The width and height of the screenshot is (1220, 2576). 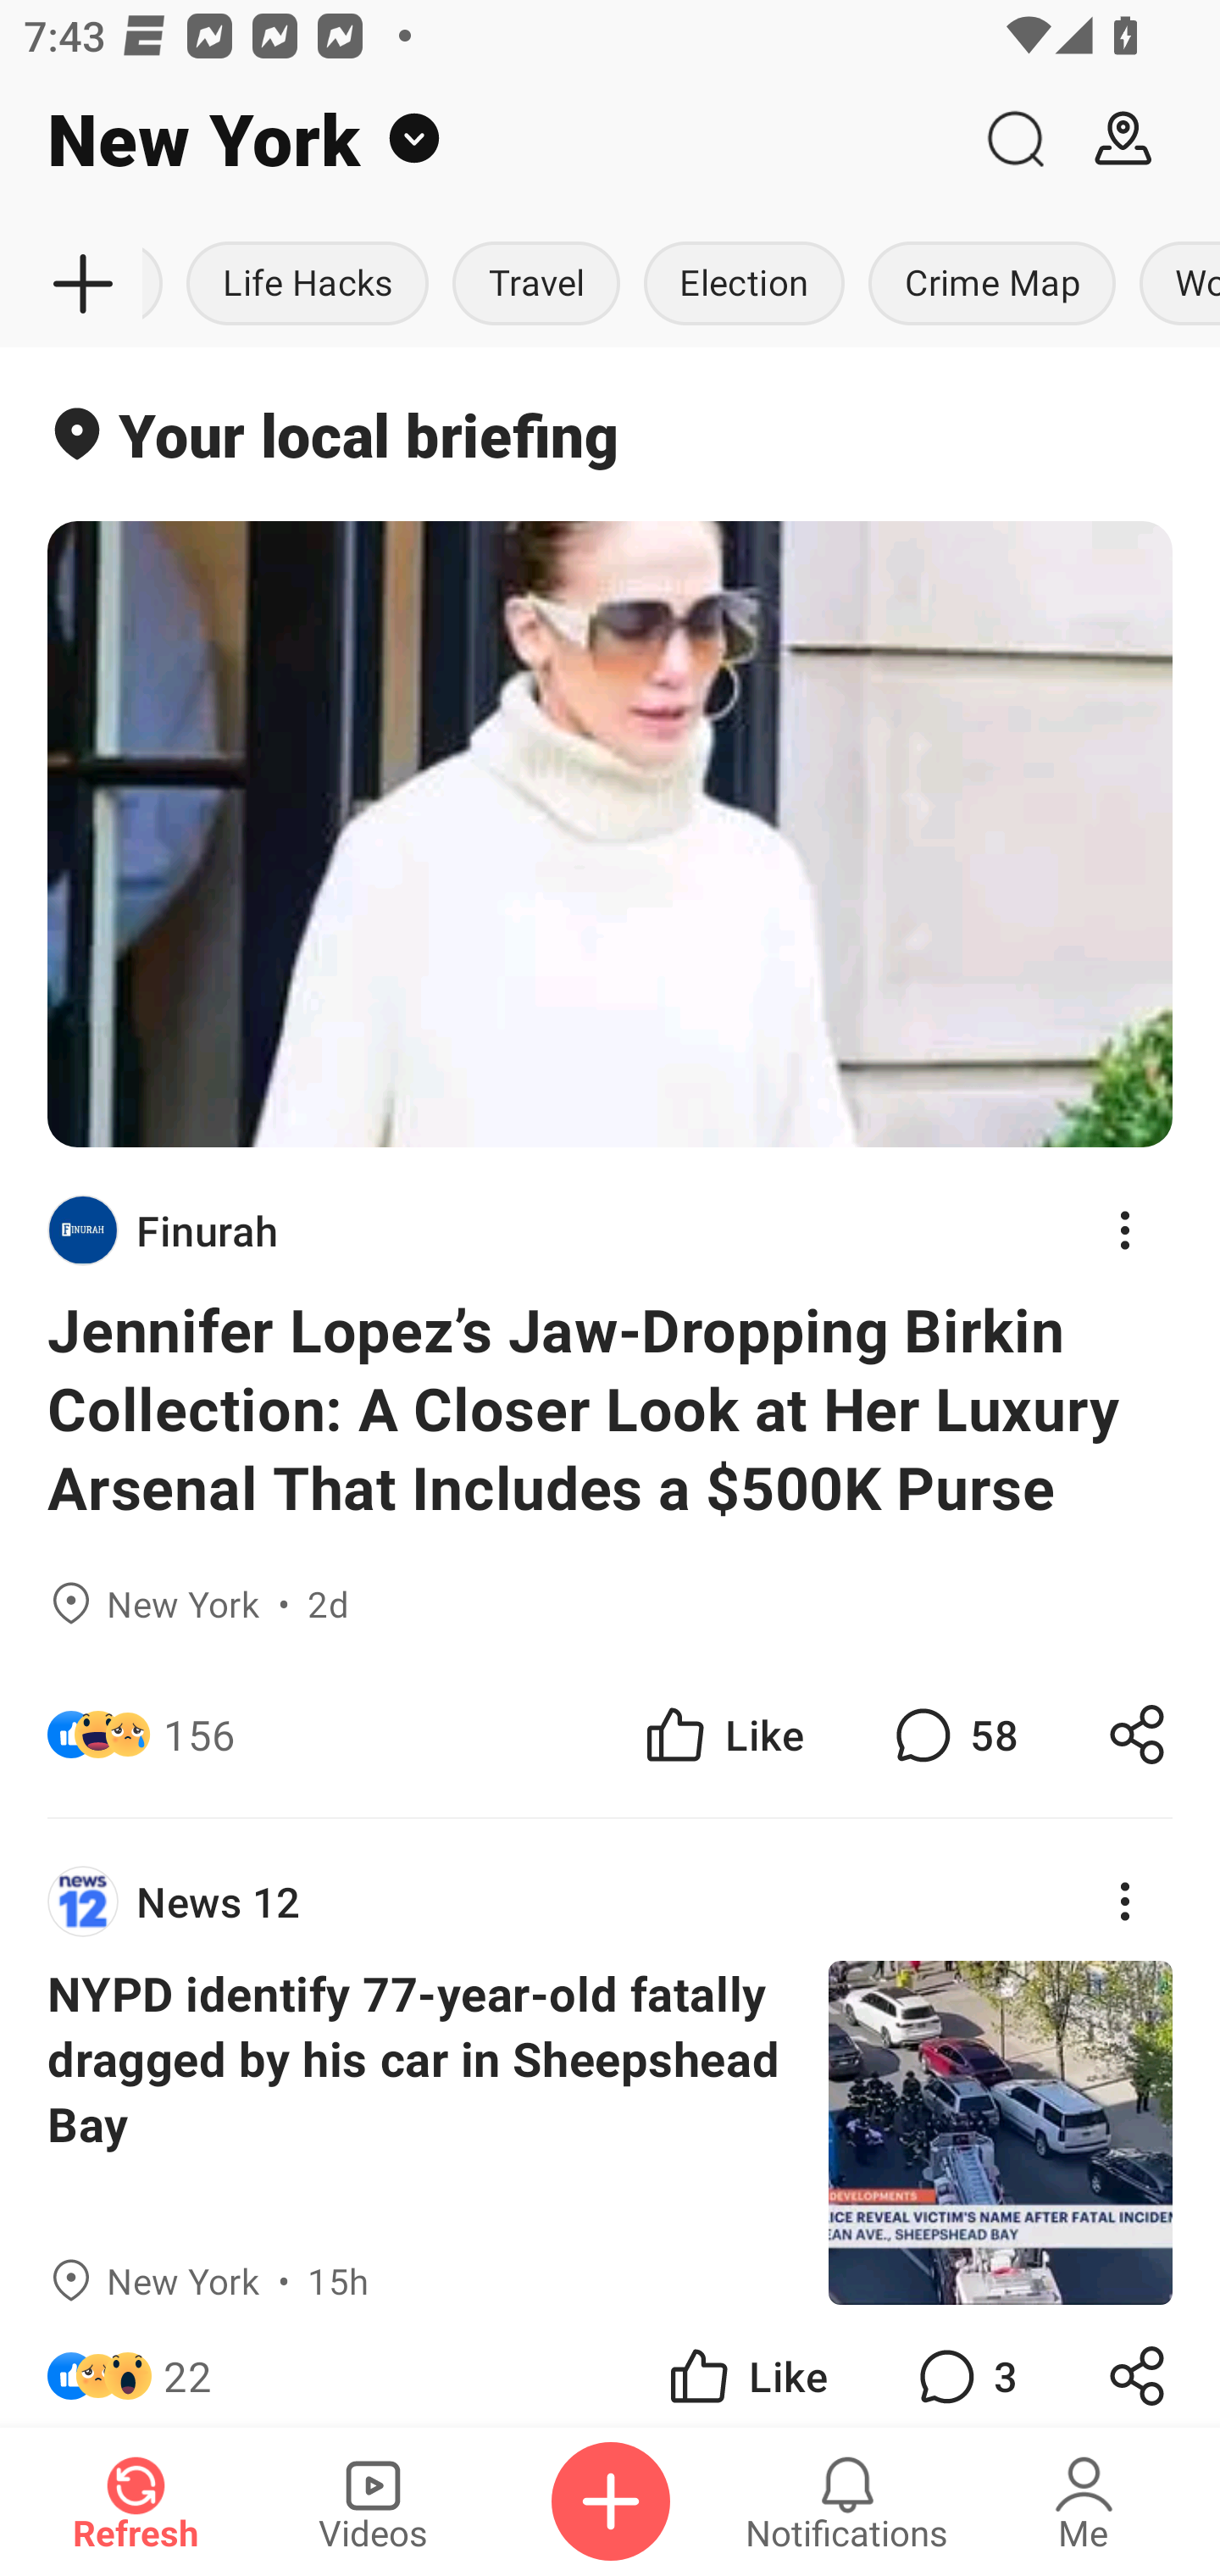 I want to click on Life Hacks, so click(x=307, y=285).